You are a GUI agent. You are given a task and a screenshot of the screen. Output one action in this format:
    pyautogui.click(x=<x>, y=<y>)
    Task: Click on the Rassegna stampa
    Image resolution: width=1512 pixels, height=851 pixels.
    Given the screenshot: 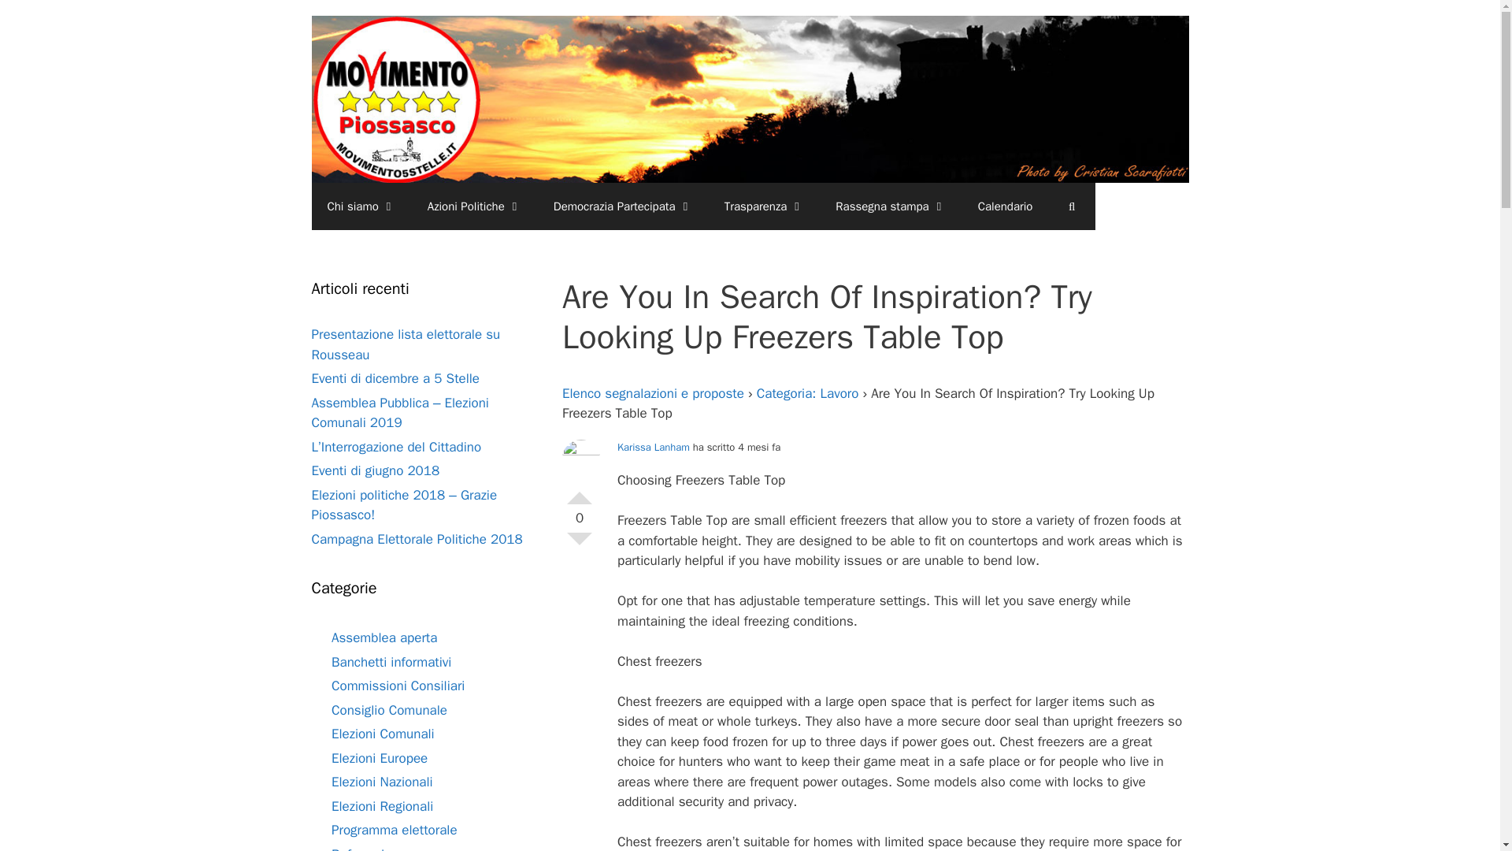 What is the action you would take?
    pyautogui.click(x=890, y=206)
    